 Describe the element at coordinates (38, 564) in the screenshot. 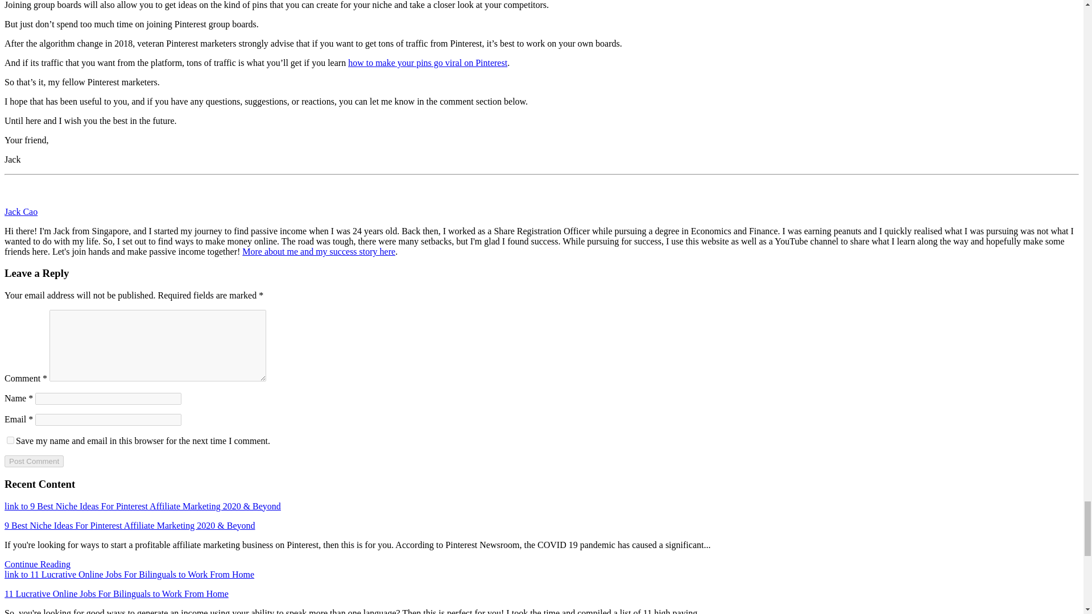

I see `Continue Reading` at that location.